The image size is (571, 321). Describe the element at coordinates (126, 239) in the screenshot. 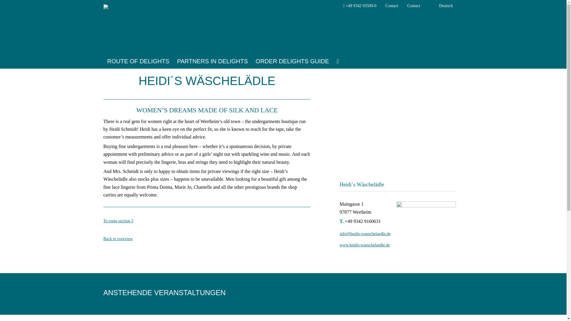

I see `Back to overview` at that location.